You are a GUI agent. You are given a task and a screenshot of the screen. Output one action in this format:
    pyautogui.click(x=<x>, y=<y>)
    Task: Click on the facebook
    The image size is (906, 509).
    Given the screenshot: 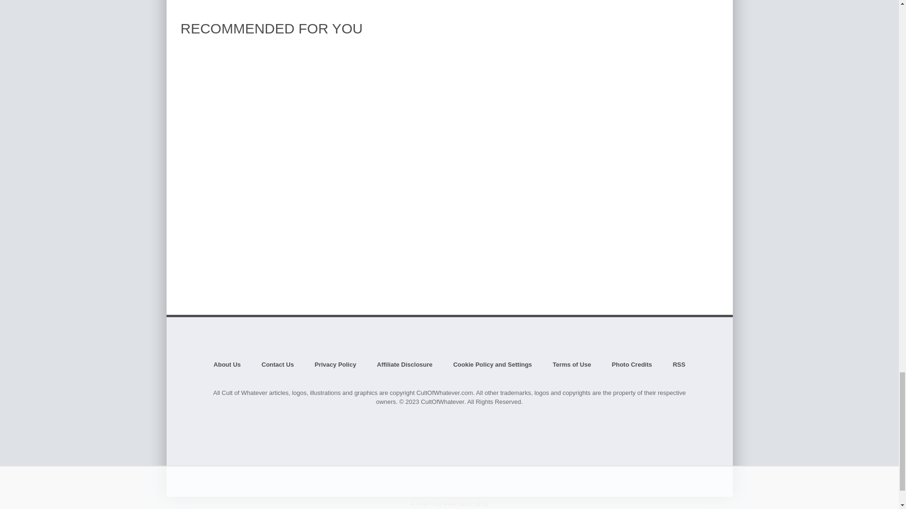 What is the action you would take?
    pyautogui.click(x=436, y=482)
    